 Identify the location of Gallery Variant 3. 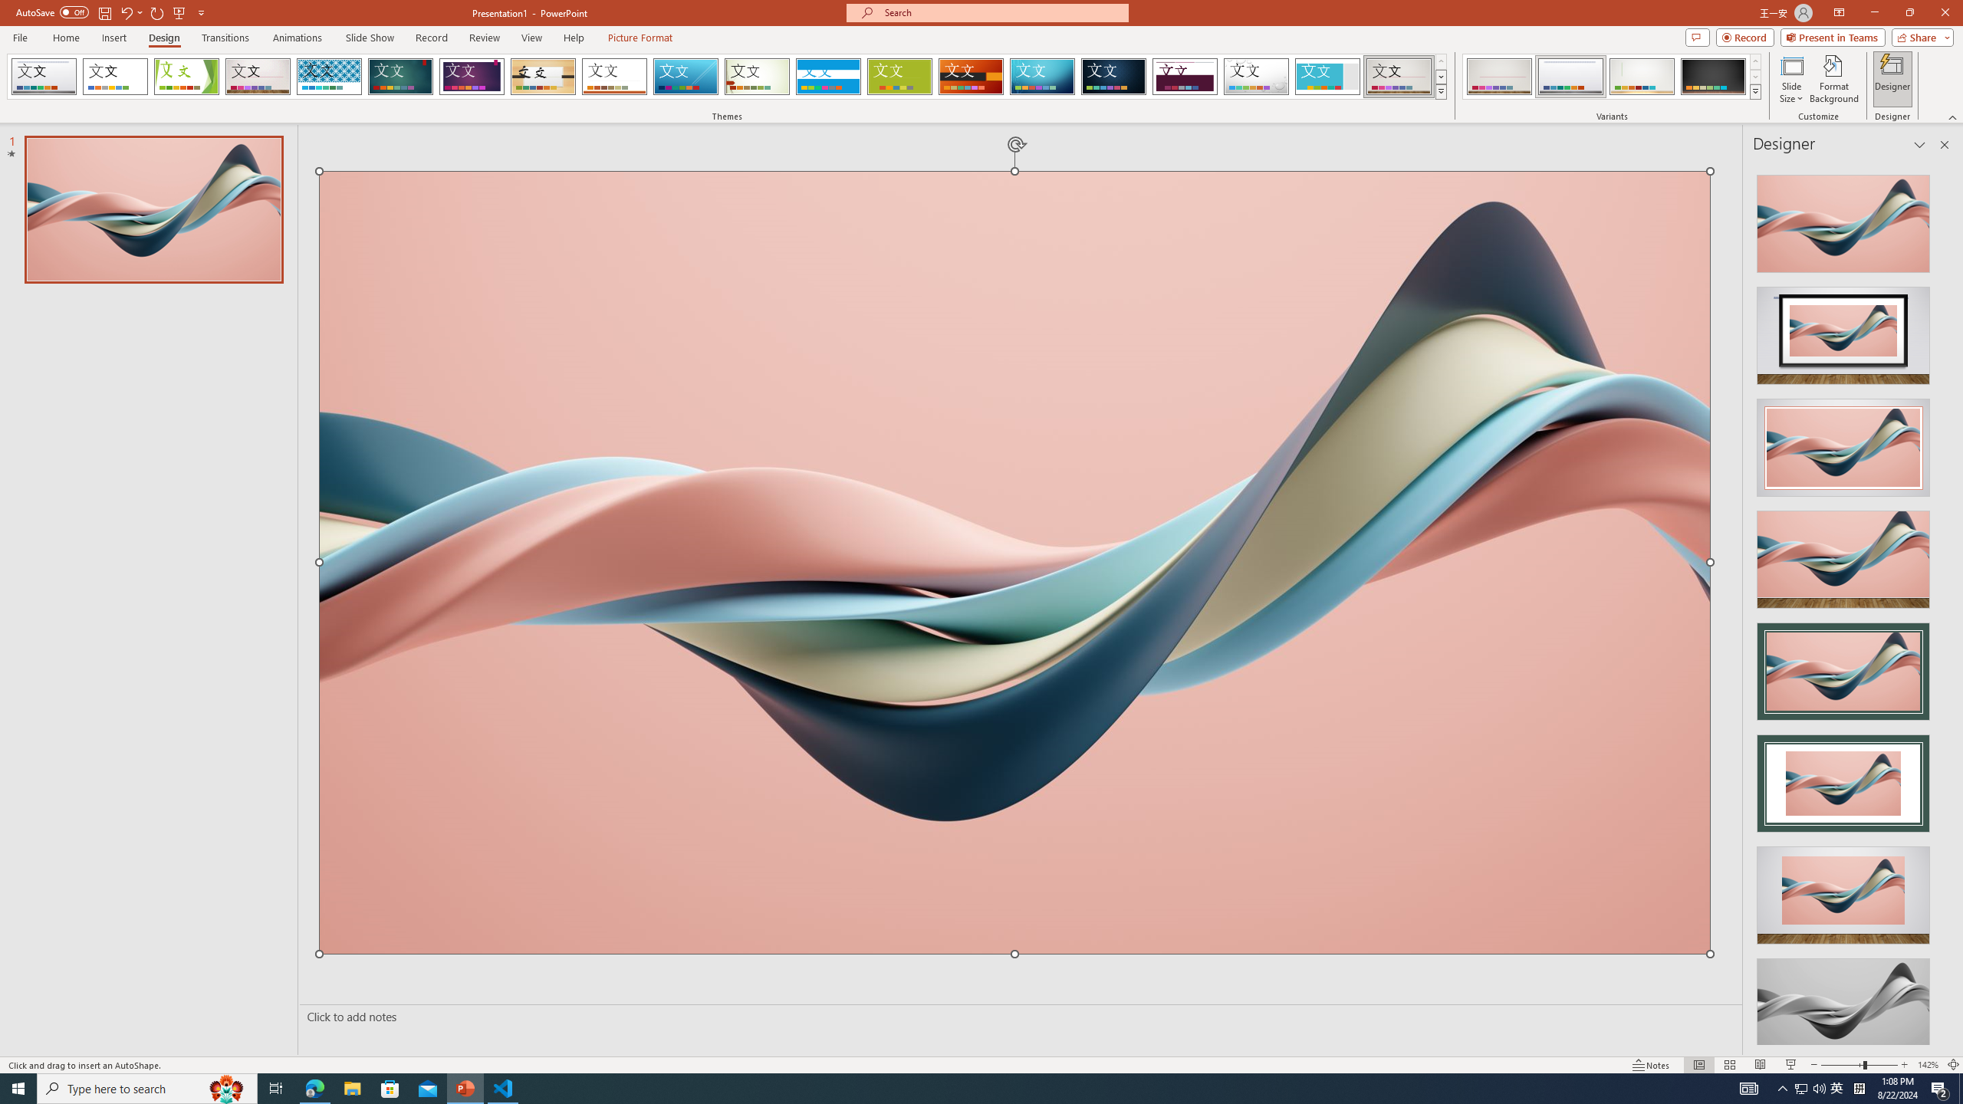
(1642, 77).